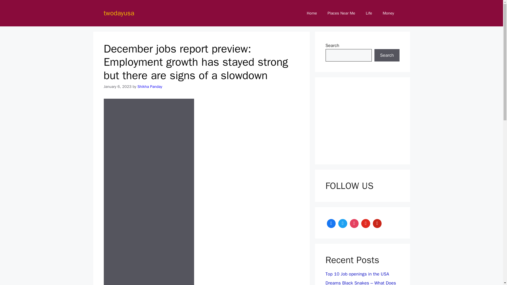 The height and width of the screenshot is (285, 507). What do you see at coordinates (357, 274) in the screenshot?
I see `Top 10 Job openings in the USA` at bounding box center [357, 274].